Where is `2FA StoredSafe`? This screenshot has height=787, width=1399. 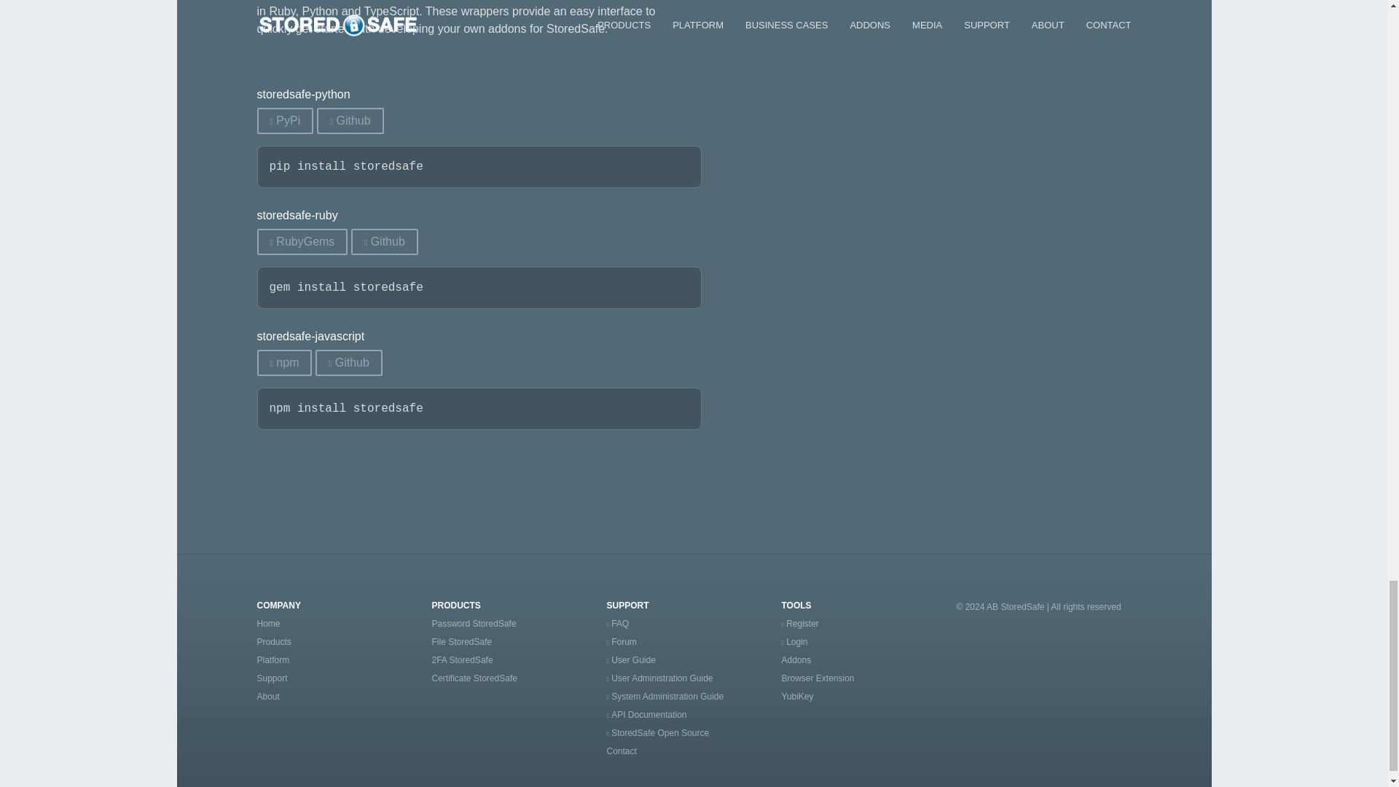 2FA StoredSafe is located at coordinates (461, 659).